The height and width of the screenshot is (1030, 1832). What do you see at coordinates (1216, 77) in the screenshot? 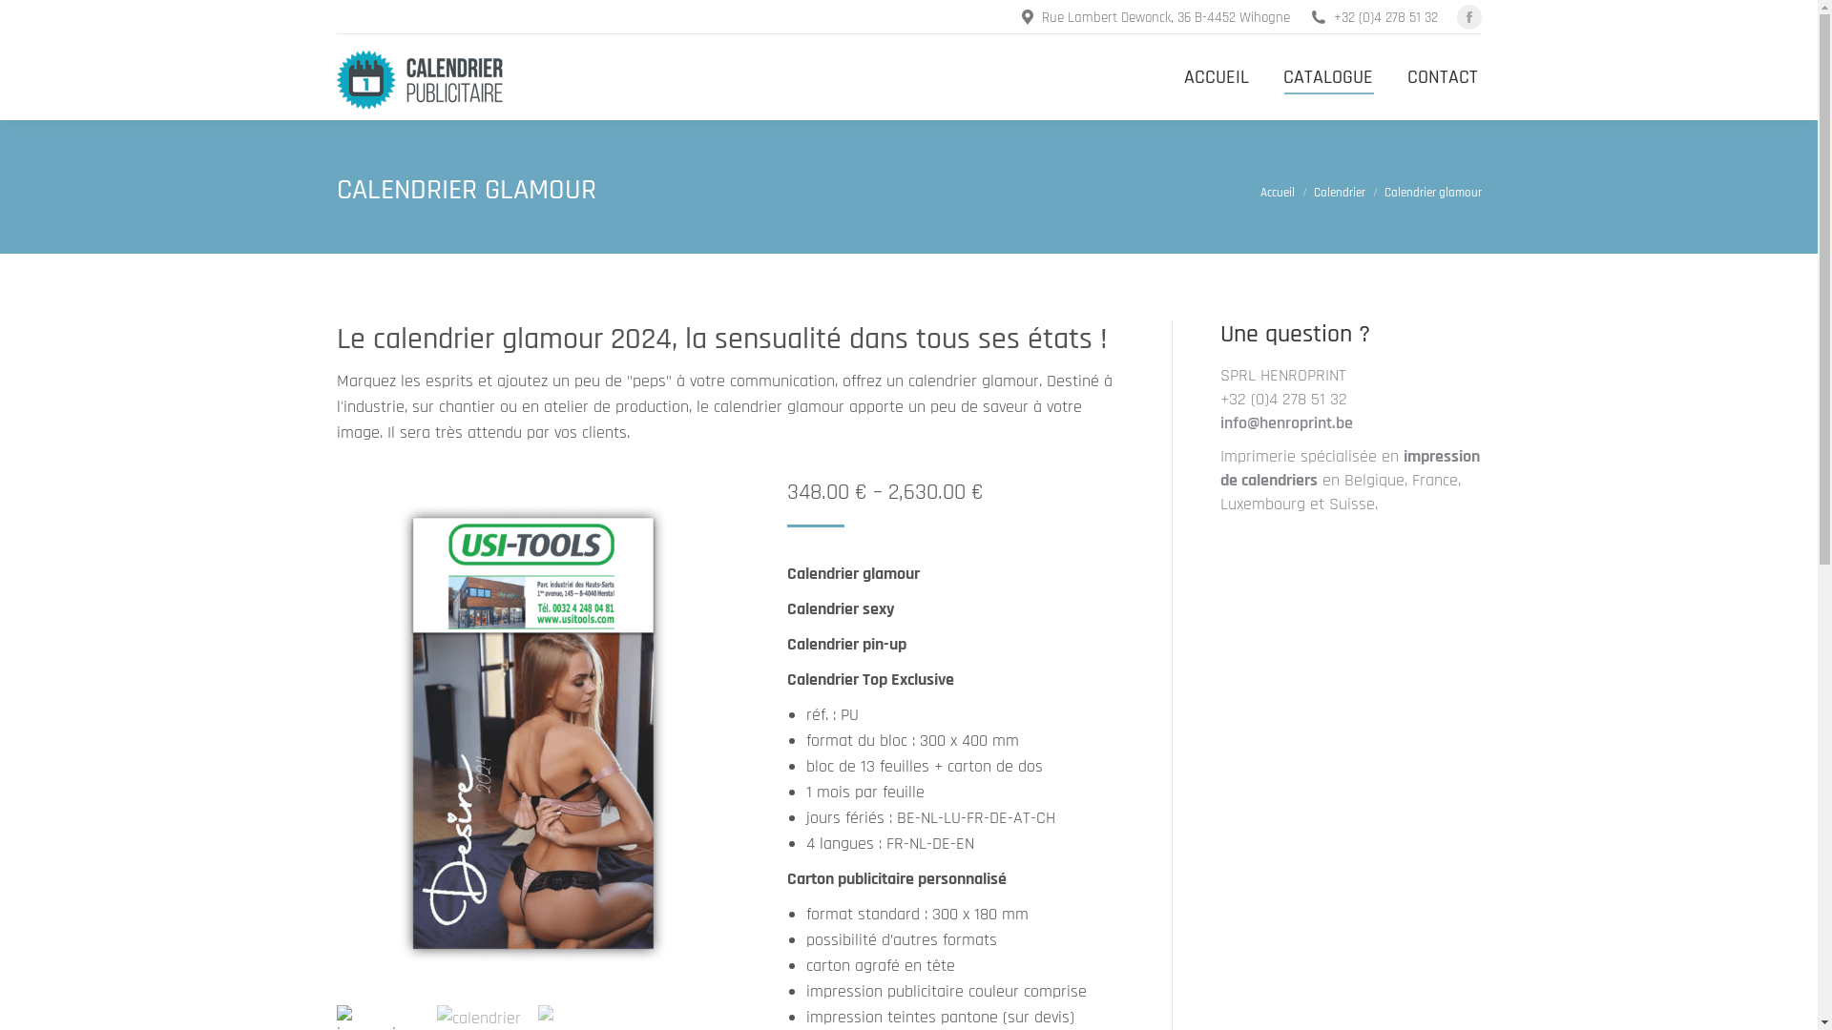
I see `ACCUEIL` at bounding box center [1216, 77].